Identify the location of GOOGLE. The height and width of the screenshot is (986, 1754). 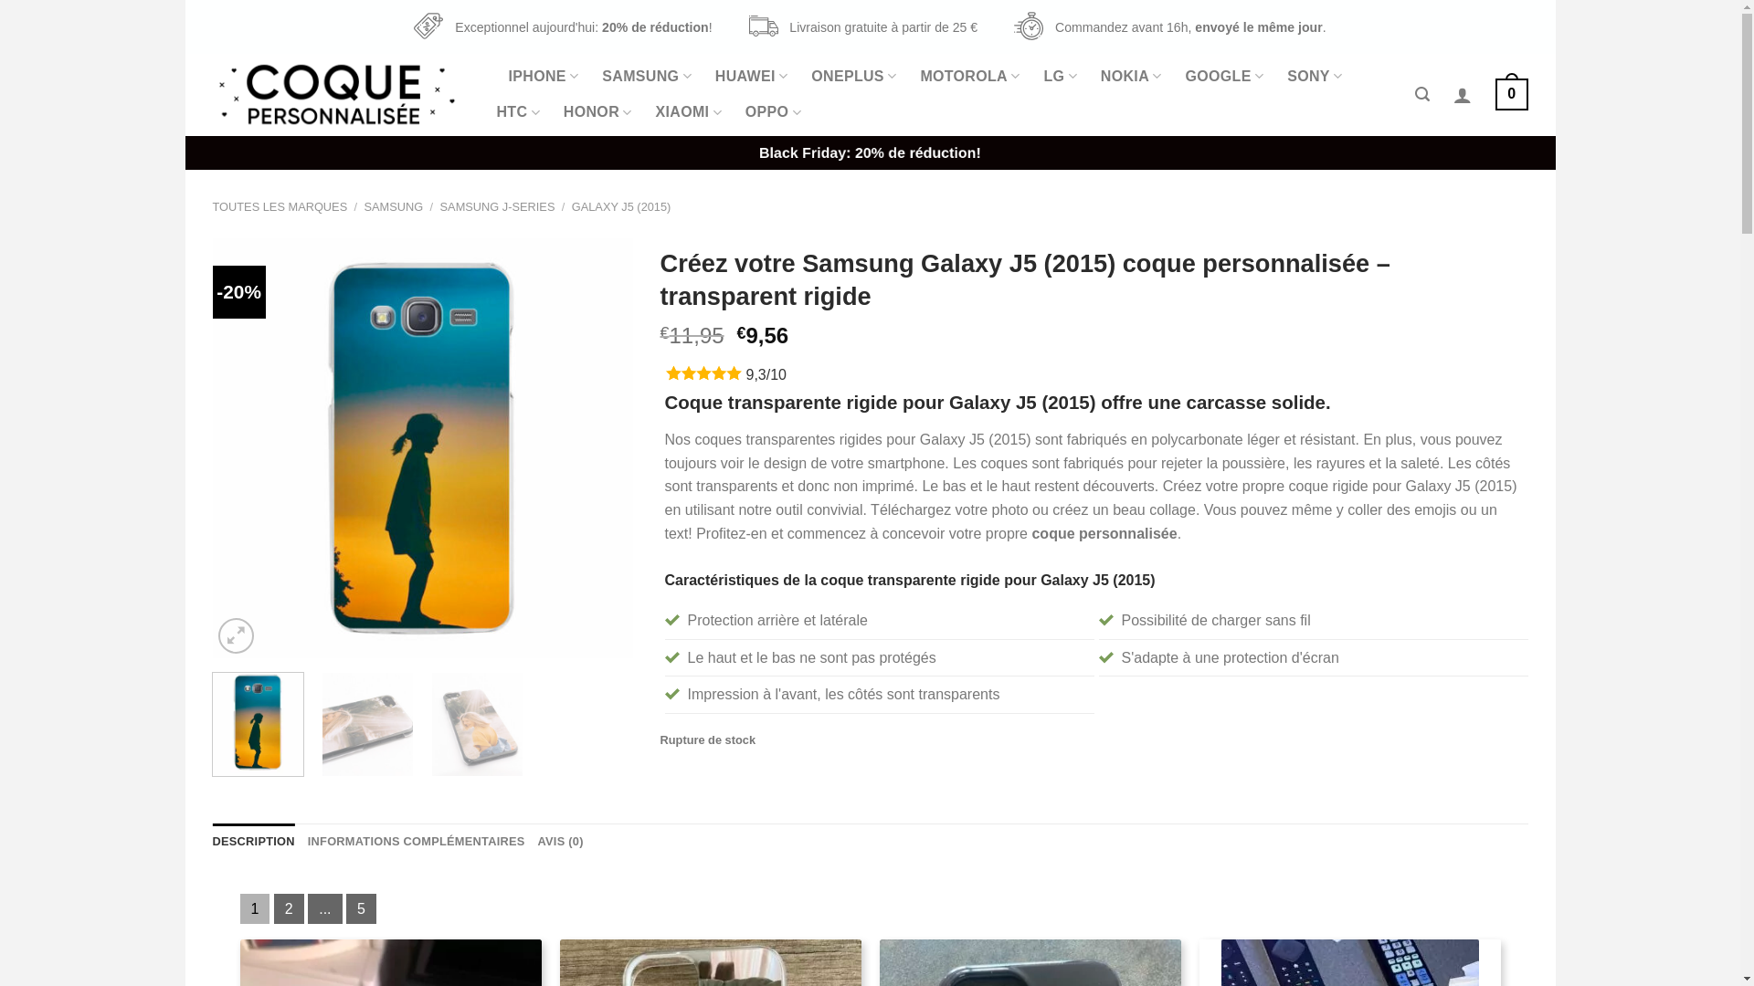
(1225, 77).